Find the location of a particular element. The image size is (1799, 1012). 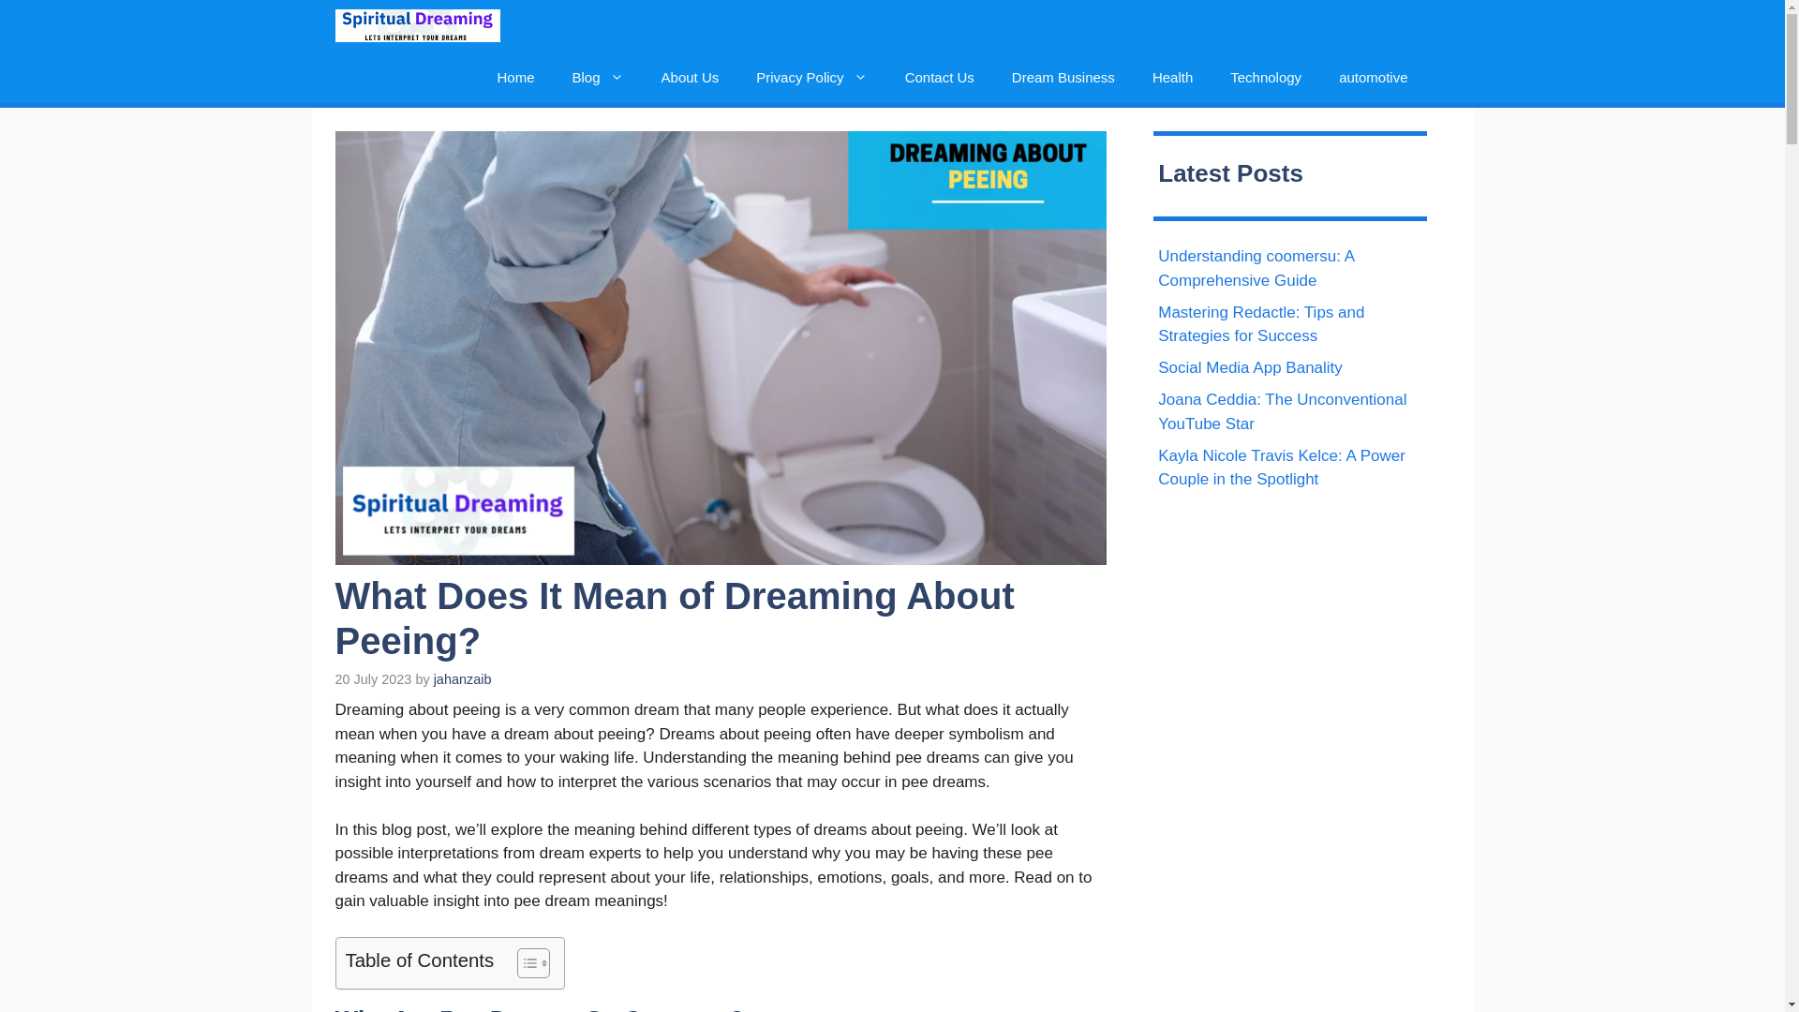

jahanzaib is located at coordinates (462, 679).